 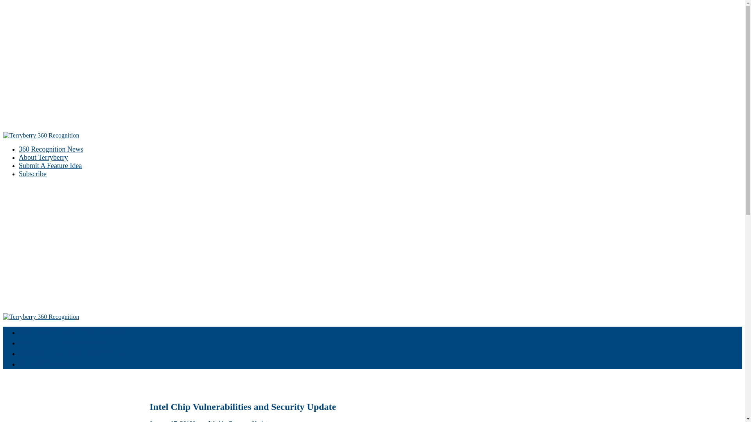 What do you see at coordinates (75, 353) in the screenshot?
I see `SUBMIT A FEATURE IDEA` at bounding box center [75, 353].